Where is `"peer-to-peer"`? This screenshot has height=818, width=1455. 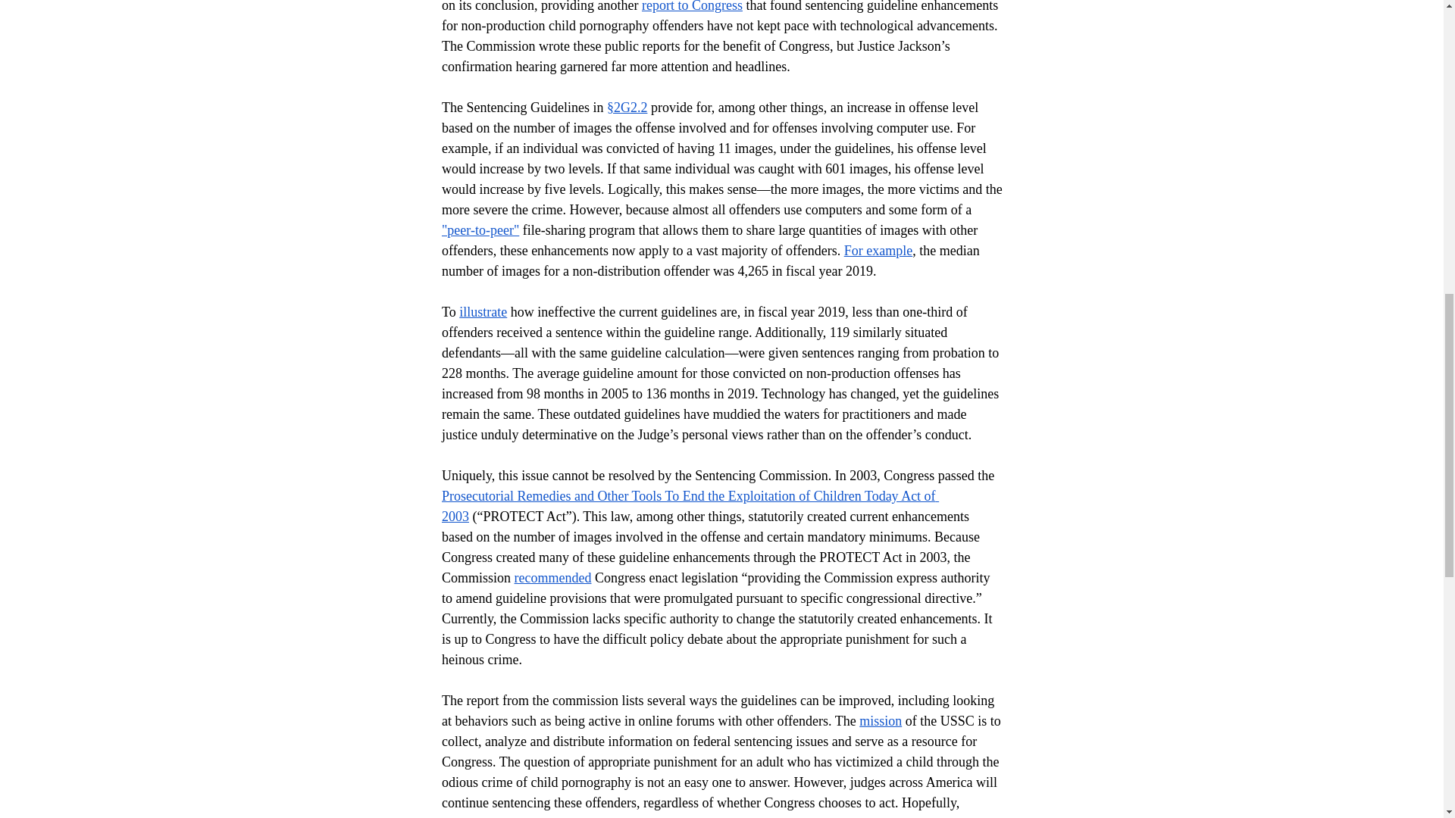 "peer-to-peer" is located at coordinates (479, 230).